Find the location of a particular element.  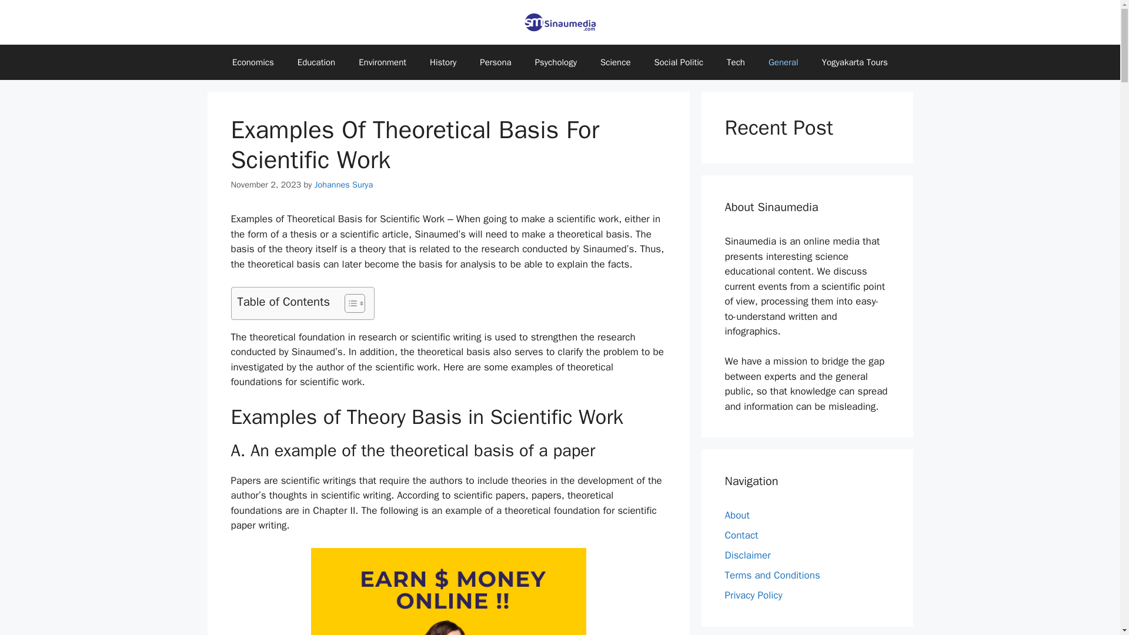

Science is located at coordinates (615, 62).